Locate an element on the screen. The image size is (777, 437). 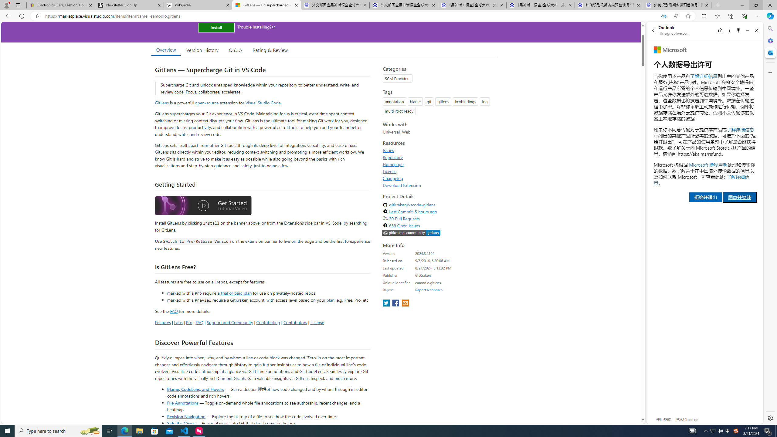
Revision Navigation is located at coordinates (186, 416).